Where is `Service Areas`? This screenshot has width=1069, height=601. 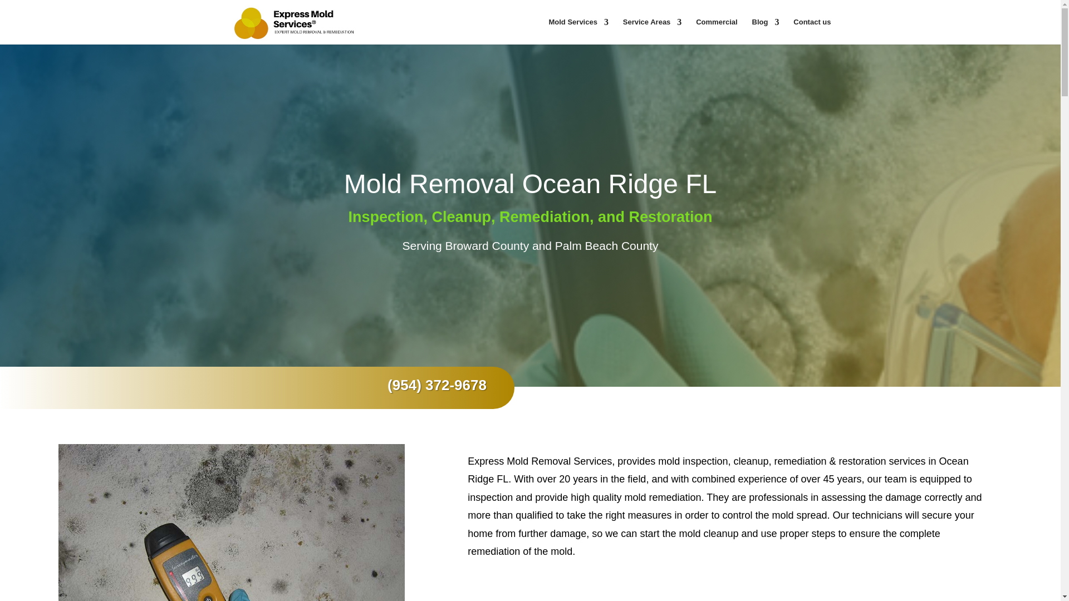
Service Areas is located at coordinates (653, 31).